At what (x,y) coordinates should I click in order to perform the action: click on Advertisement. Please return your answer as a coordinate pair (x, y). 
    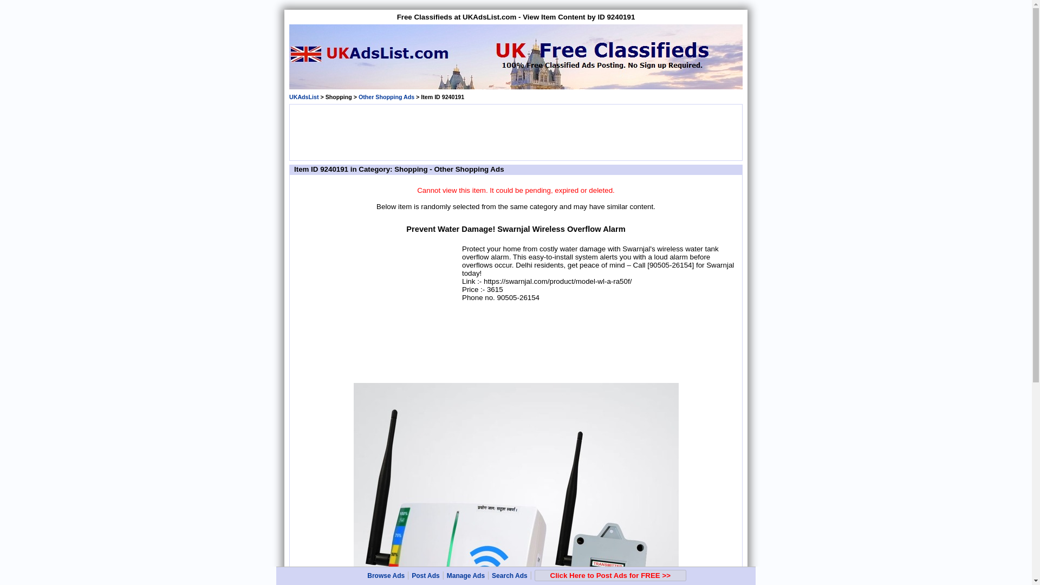
    Looking at the image, I should click on (515, 131).